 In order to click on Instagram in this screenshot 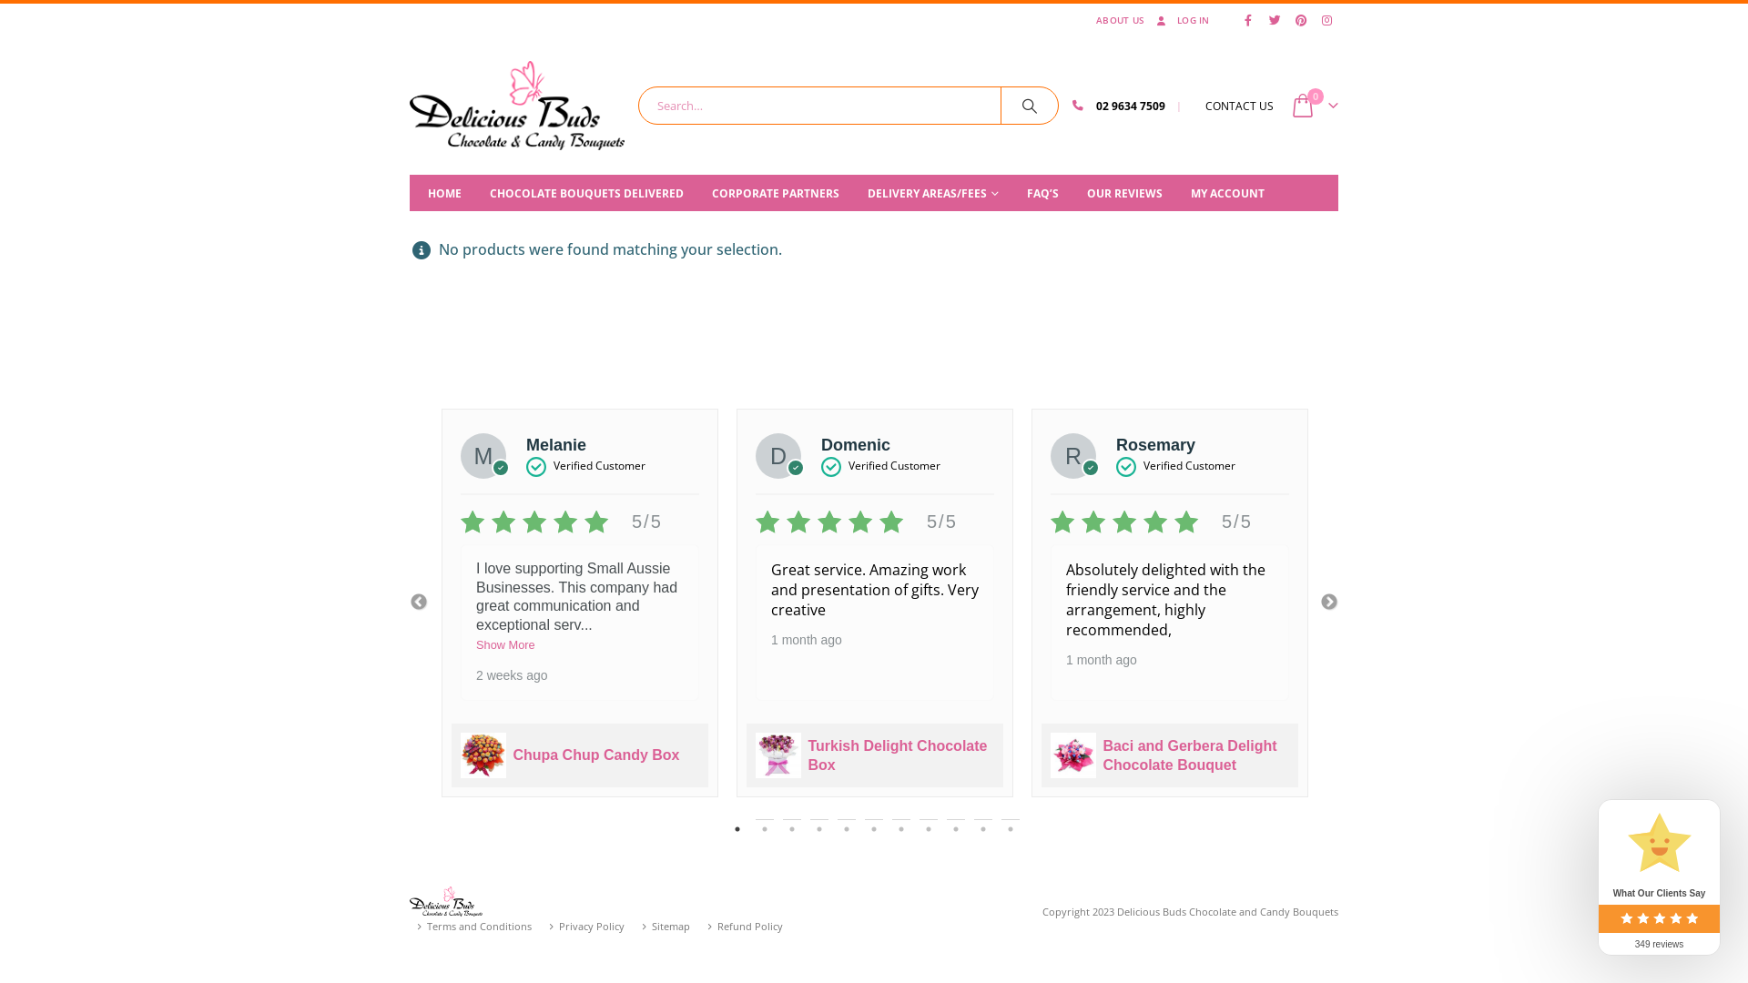, I will do `click(1326, 20)`.